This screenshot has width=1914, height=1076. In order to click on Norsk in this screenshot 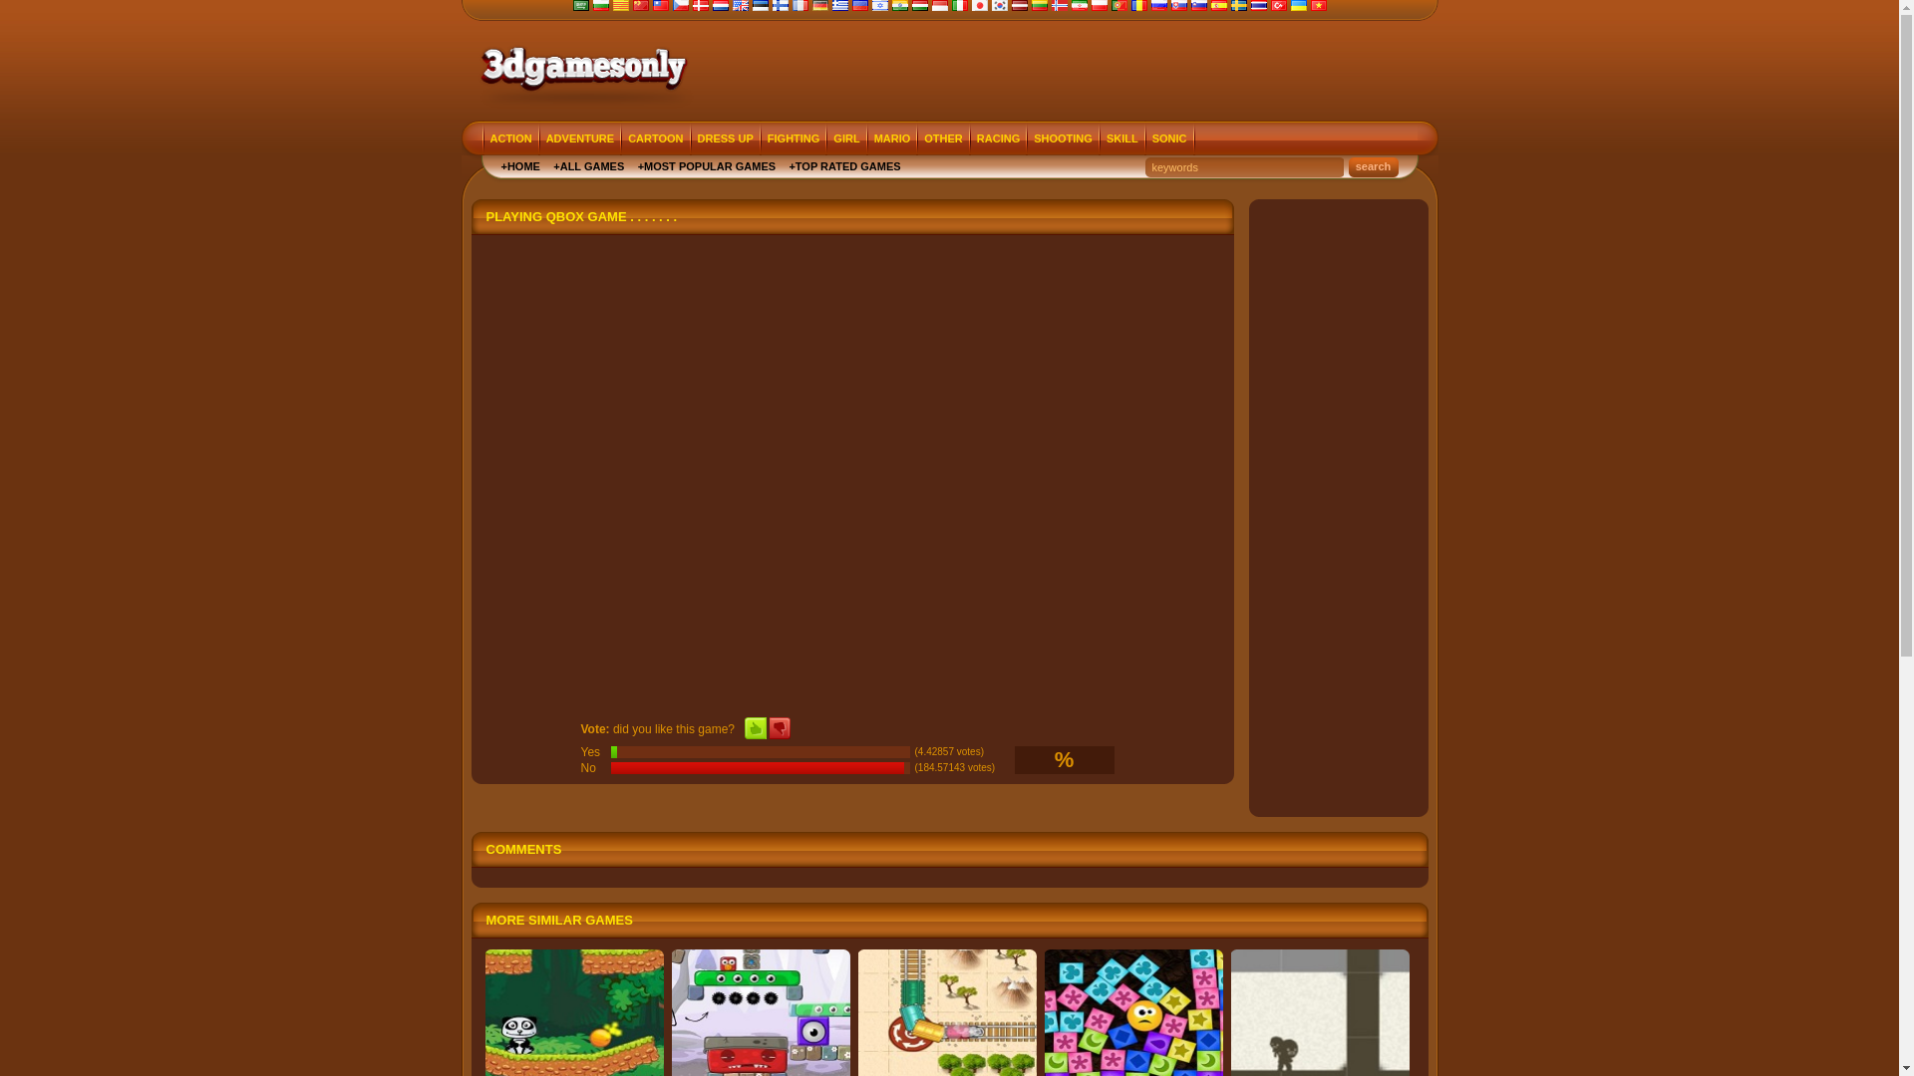, I will do `click(1059, 7)`.